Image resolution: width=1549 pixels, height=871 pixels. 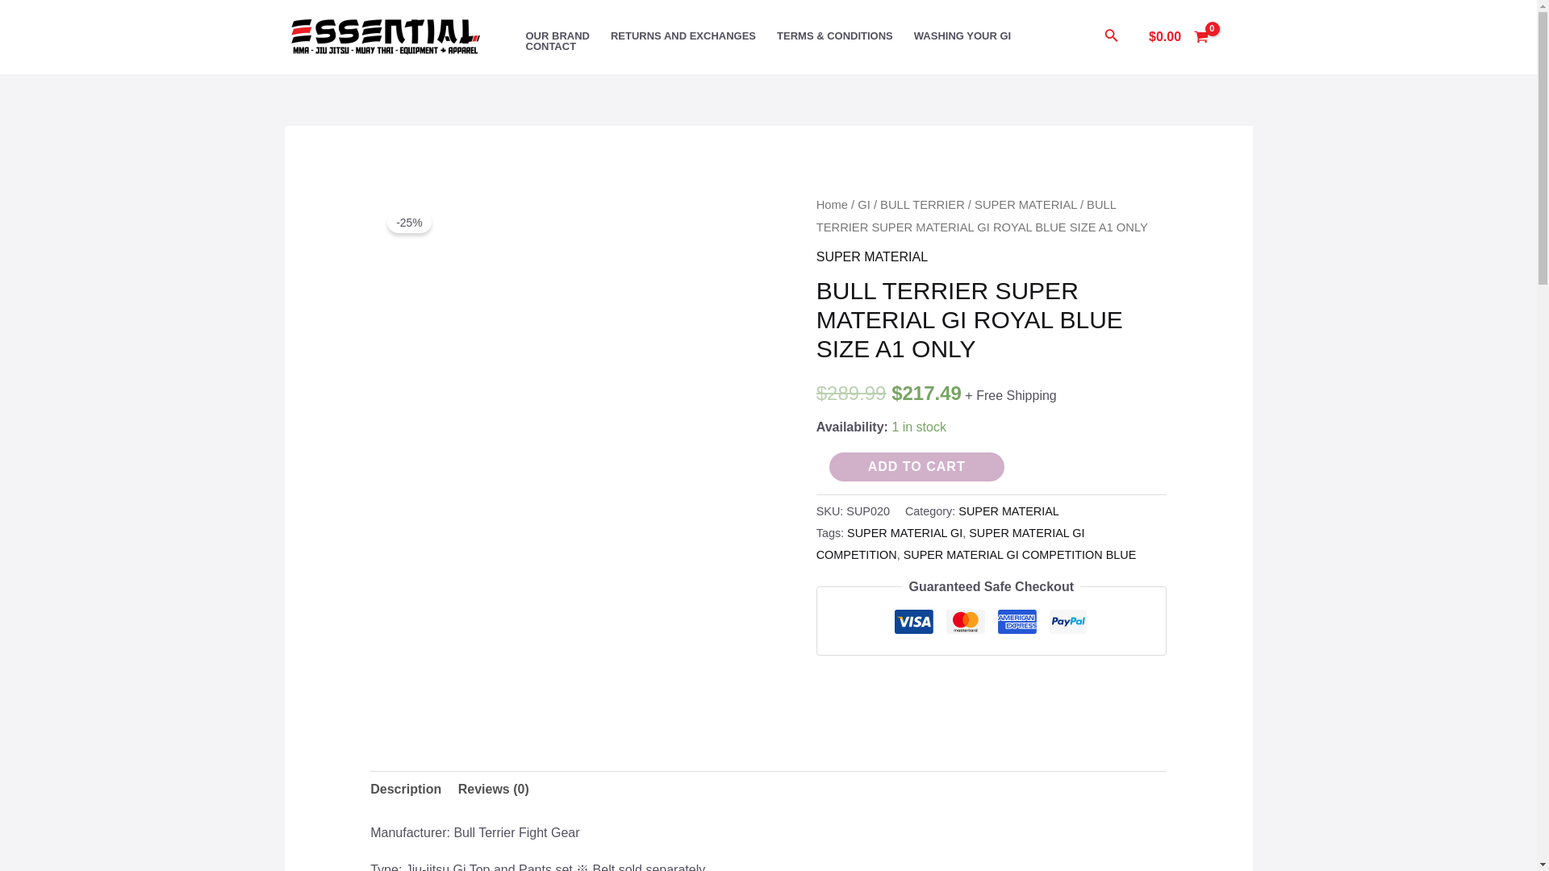 I want to click on WASHING YOUR GI, so click(x=962, y=35).